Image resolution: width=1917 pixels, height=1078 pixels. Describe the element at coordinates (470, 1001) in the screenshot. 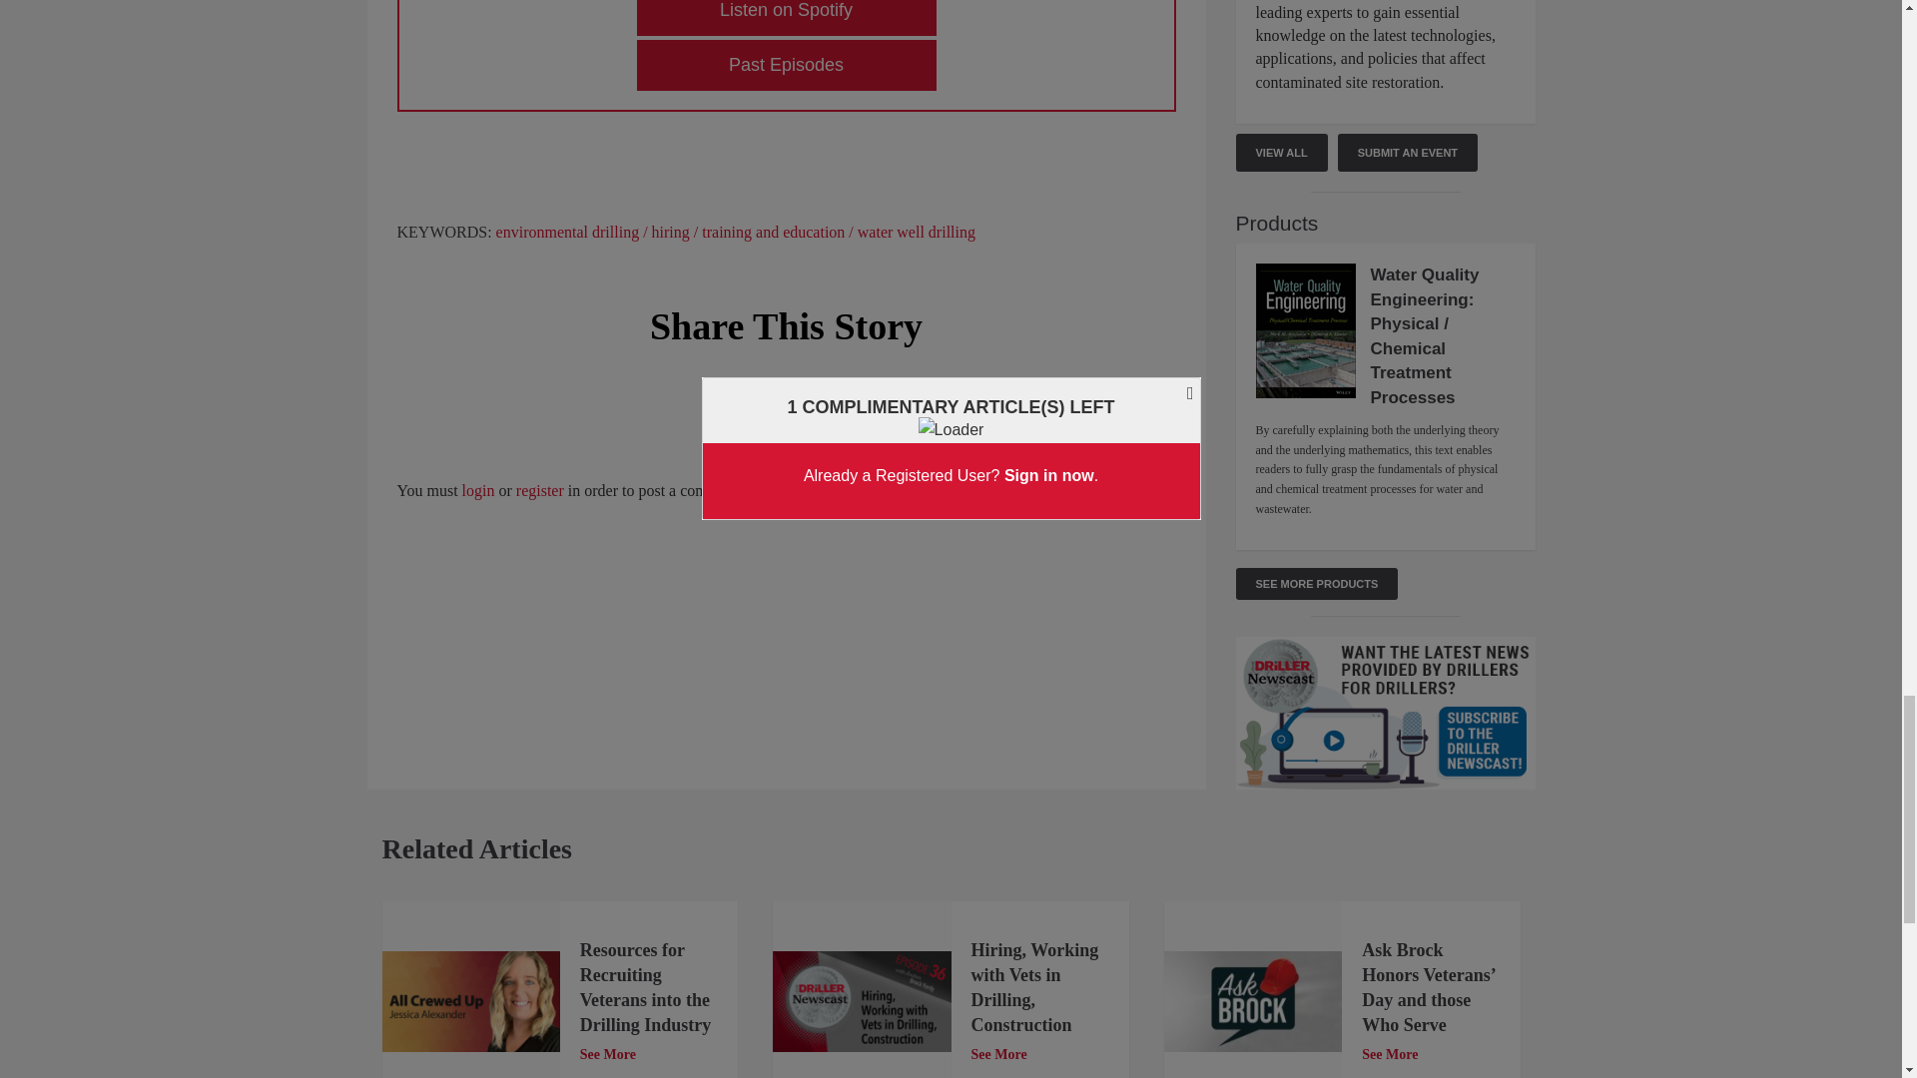

I see `Jessica Alexander` at that location.